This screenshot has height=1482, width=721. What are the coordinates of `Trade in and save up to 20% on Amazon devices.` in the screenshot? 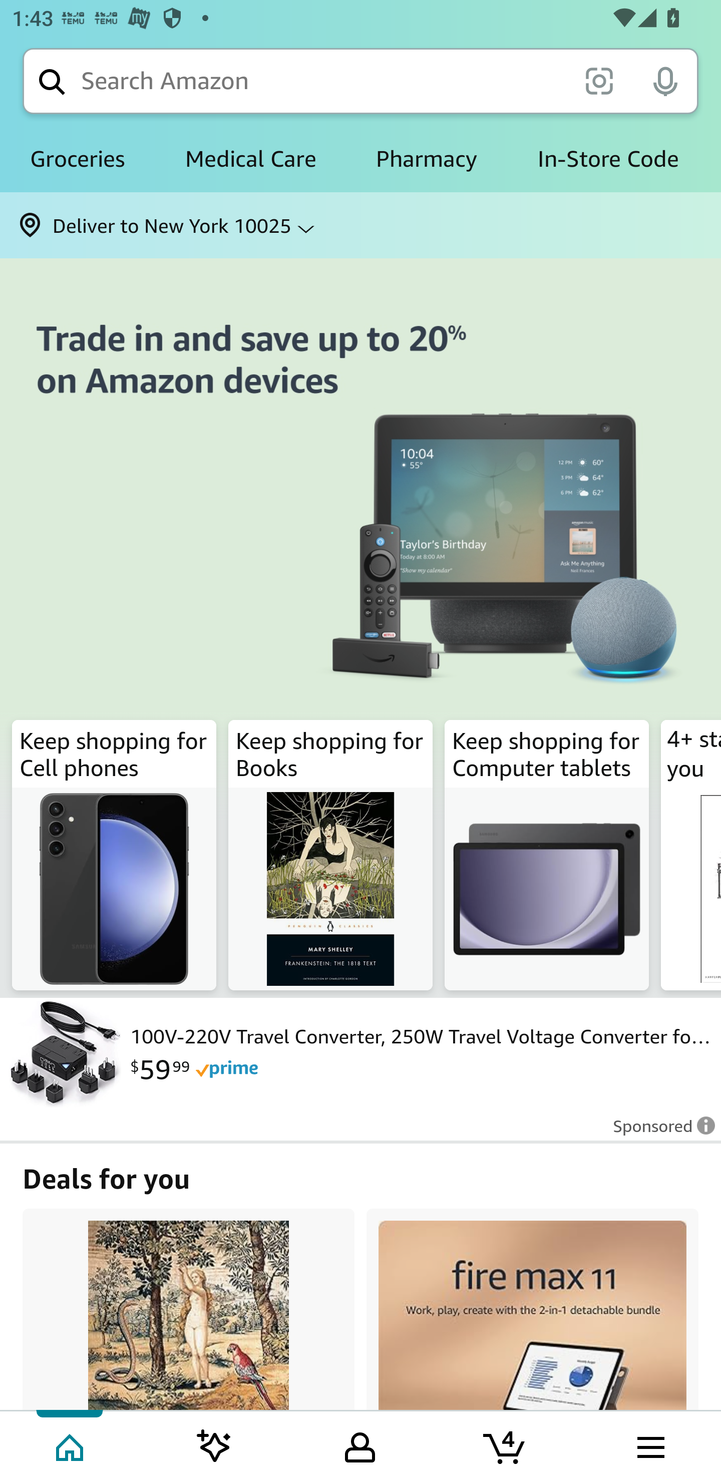 It's located at (360, 539).